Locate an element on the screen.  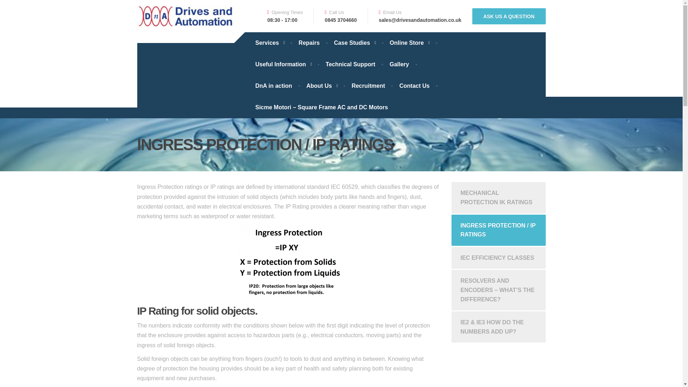
Useful Information is located at coordinates (283, 64).